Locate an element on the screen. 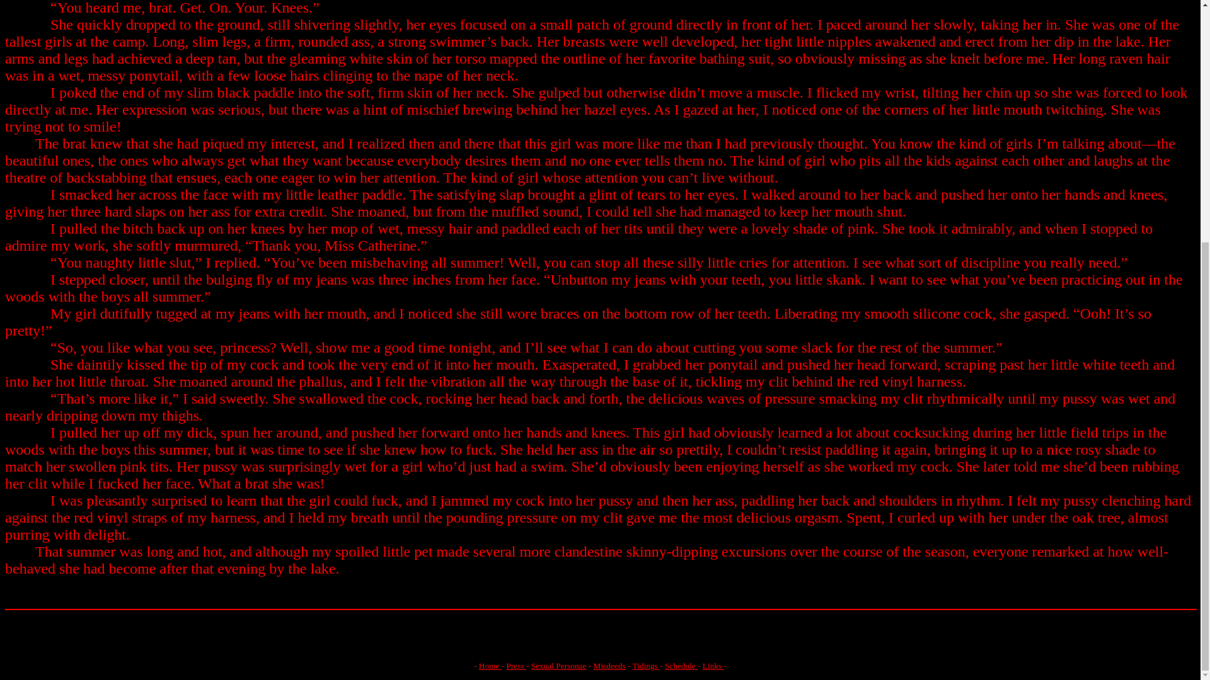  Tidings is located at coordinates (647, 665).